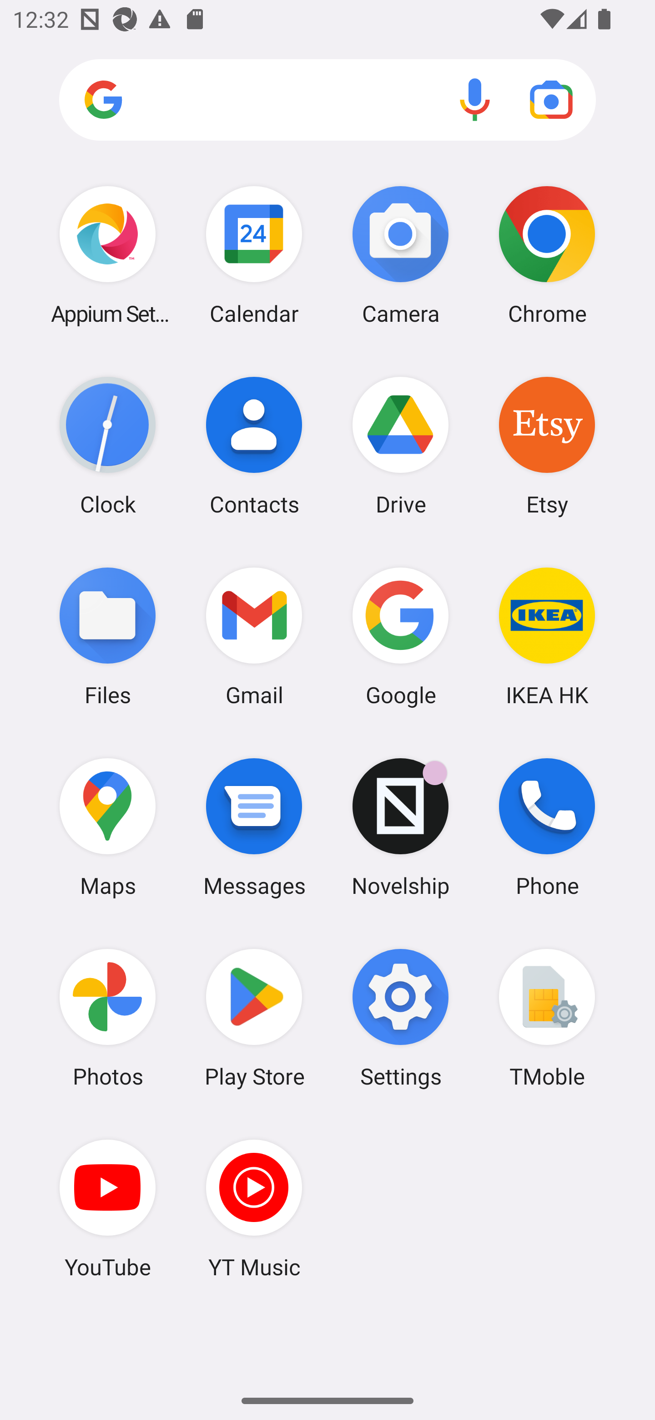  I want to click on Drive, so click(401, 446).